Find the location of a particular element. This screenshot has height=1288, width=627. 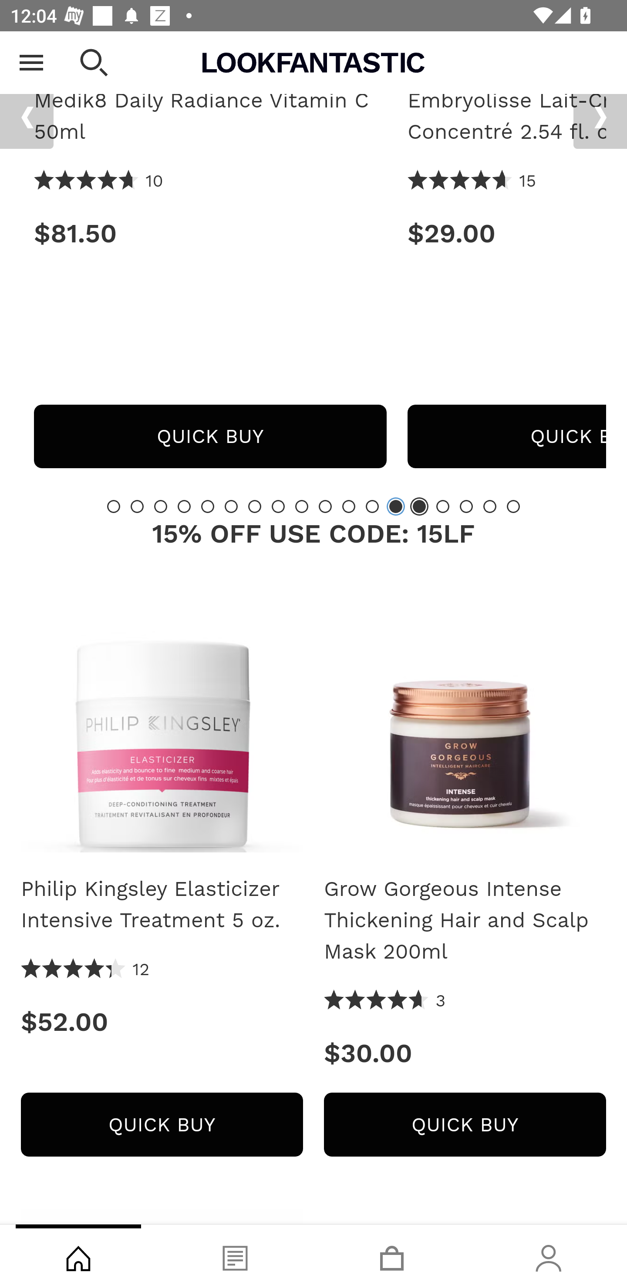

Account, tab, 4 of 4 is located at coordinates (549, 1256).